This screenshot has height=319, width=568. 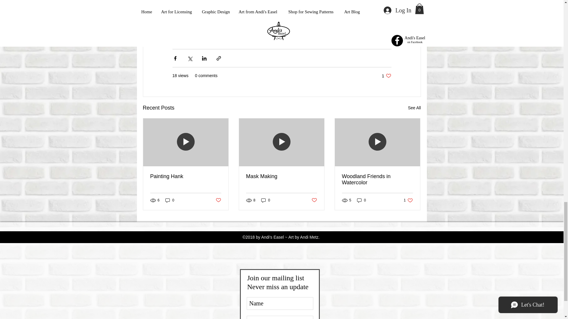 I want to click on fabric, so click(x=386, y=76).